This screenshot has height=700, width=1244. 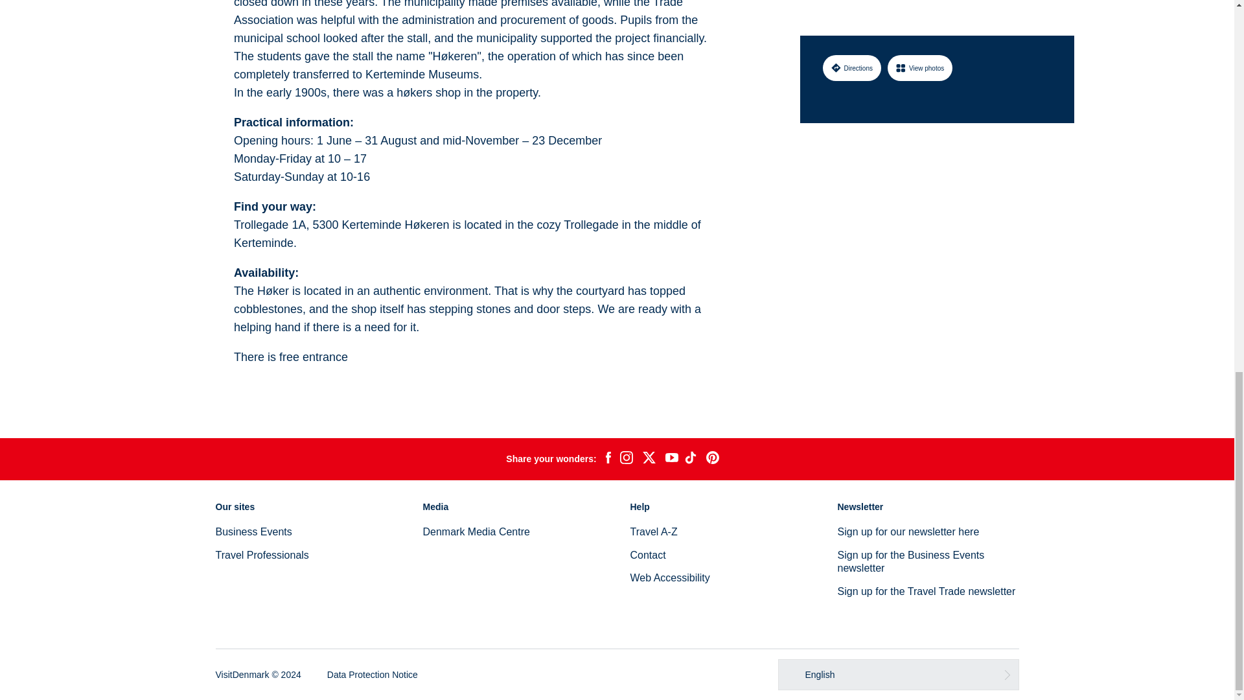 I want to click on Business Events, so click(x=253, y=531).